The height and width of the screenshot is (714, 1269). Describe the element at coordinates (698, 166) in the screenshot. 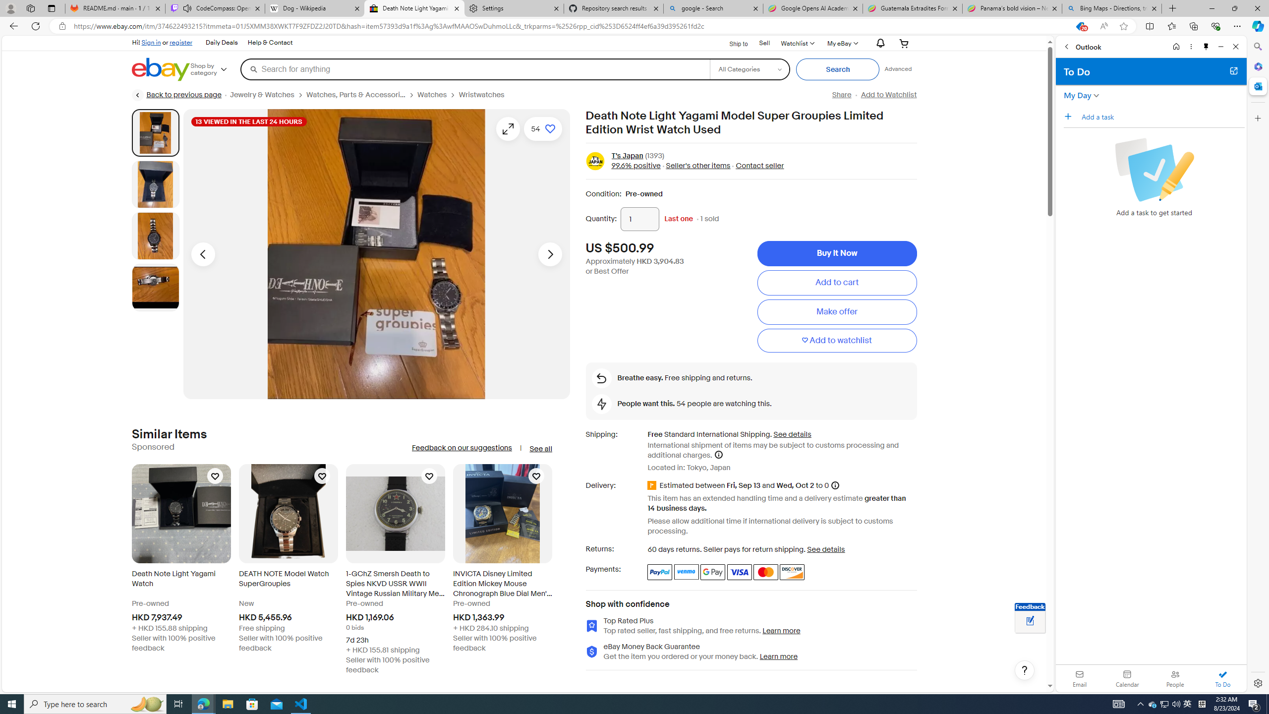

I see `Seller's other items` at that location.